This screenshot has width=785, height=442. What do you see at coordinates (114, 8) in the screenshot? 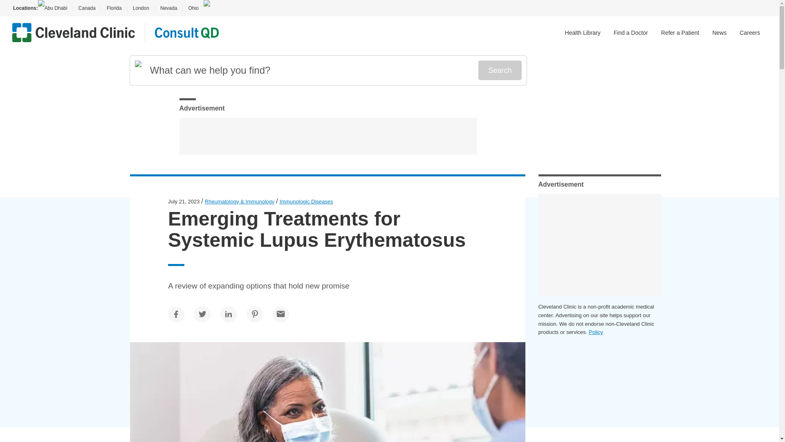
I see `Florida` at bounding box center [114, 8].